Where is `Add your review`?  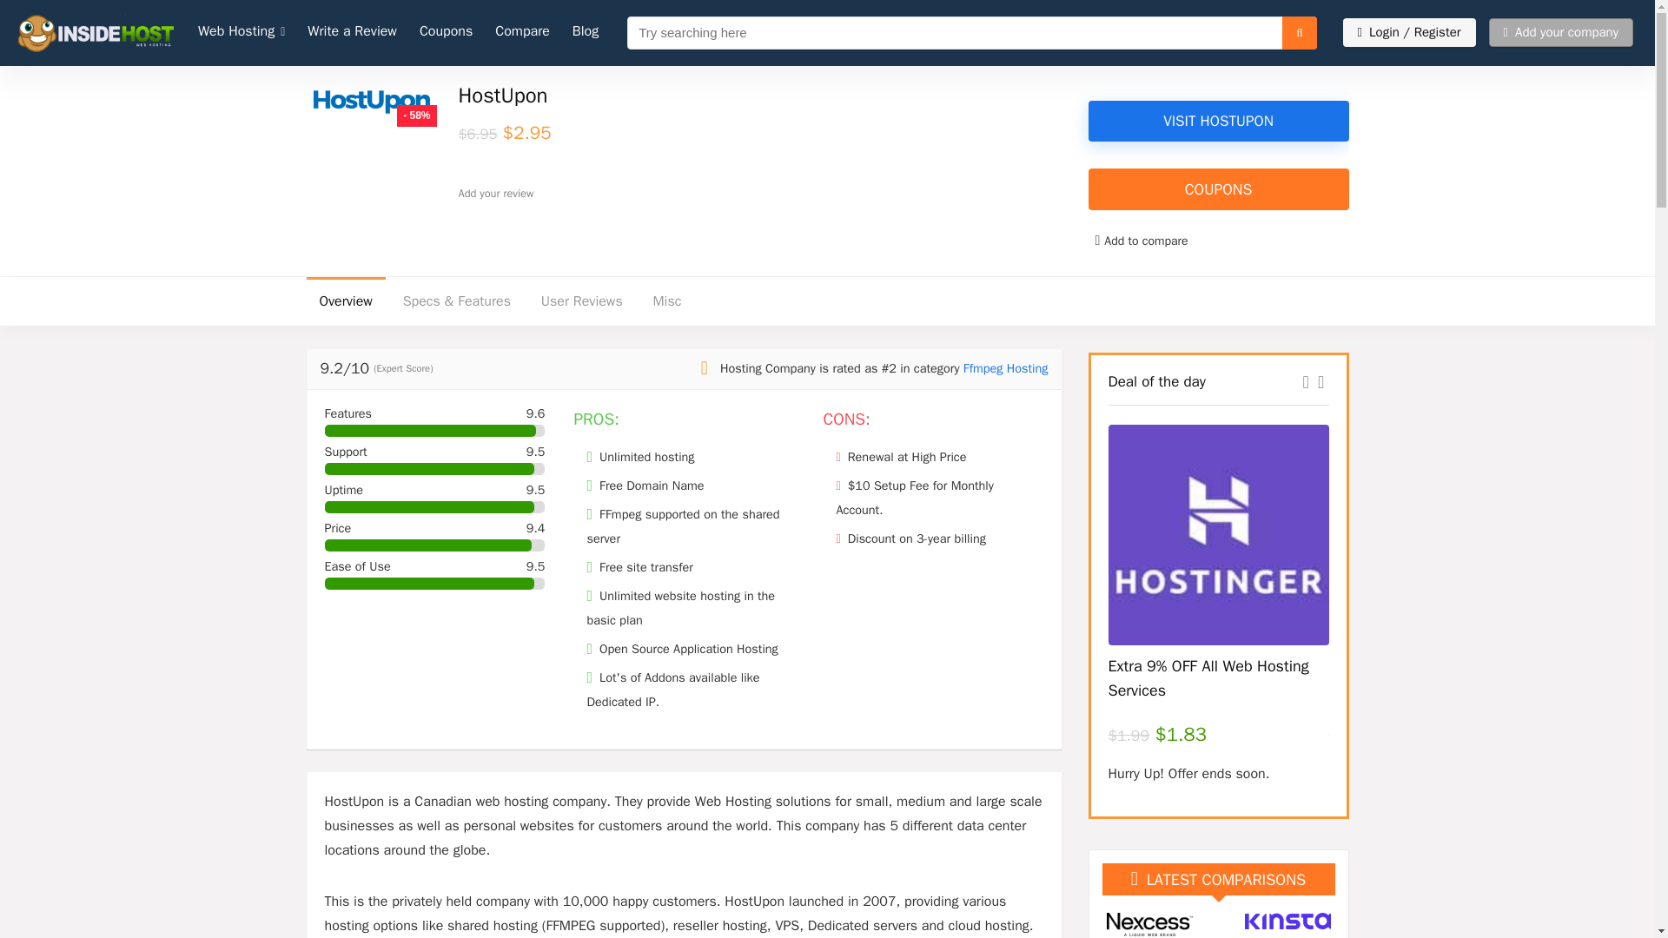 Add your review is located at coordinates (496, 193).